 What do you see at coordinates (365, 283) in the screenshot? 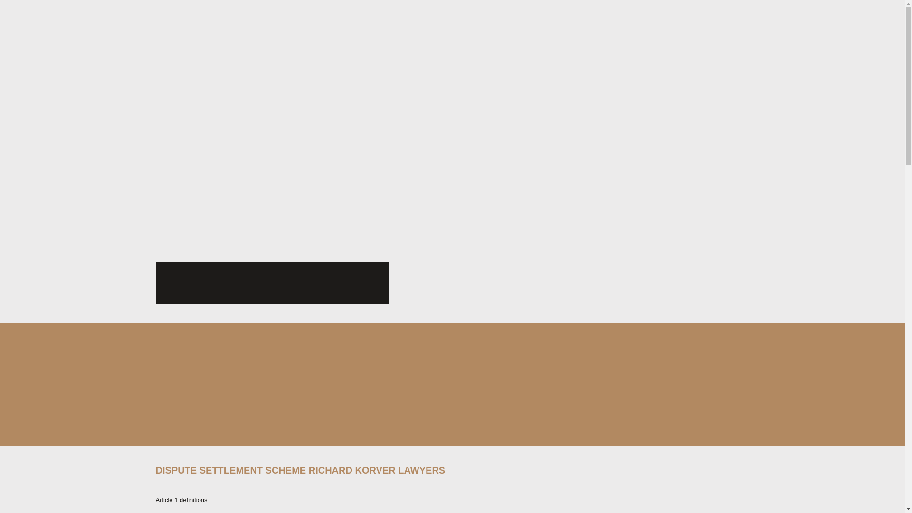
I see `Linkedin` at bounding box center [365, 283].